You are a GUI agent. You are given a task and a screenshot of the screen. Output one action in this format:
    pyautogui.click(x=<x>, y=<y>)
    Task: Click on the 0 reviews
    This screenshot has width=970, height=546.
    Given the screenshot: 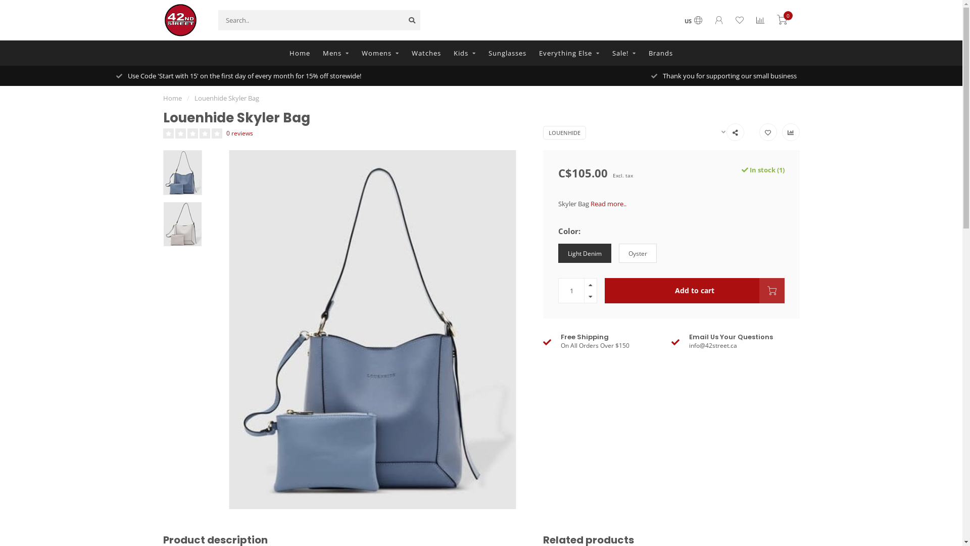 What is the action you would take?
    pyautogui.click(x=239, y=133)
    